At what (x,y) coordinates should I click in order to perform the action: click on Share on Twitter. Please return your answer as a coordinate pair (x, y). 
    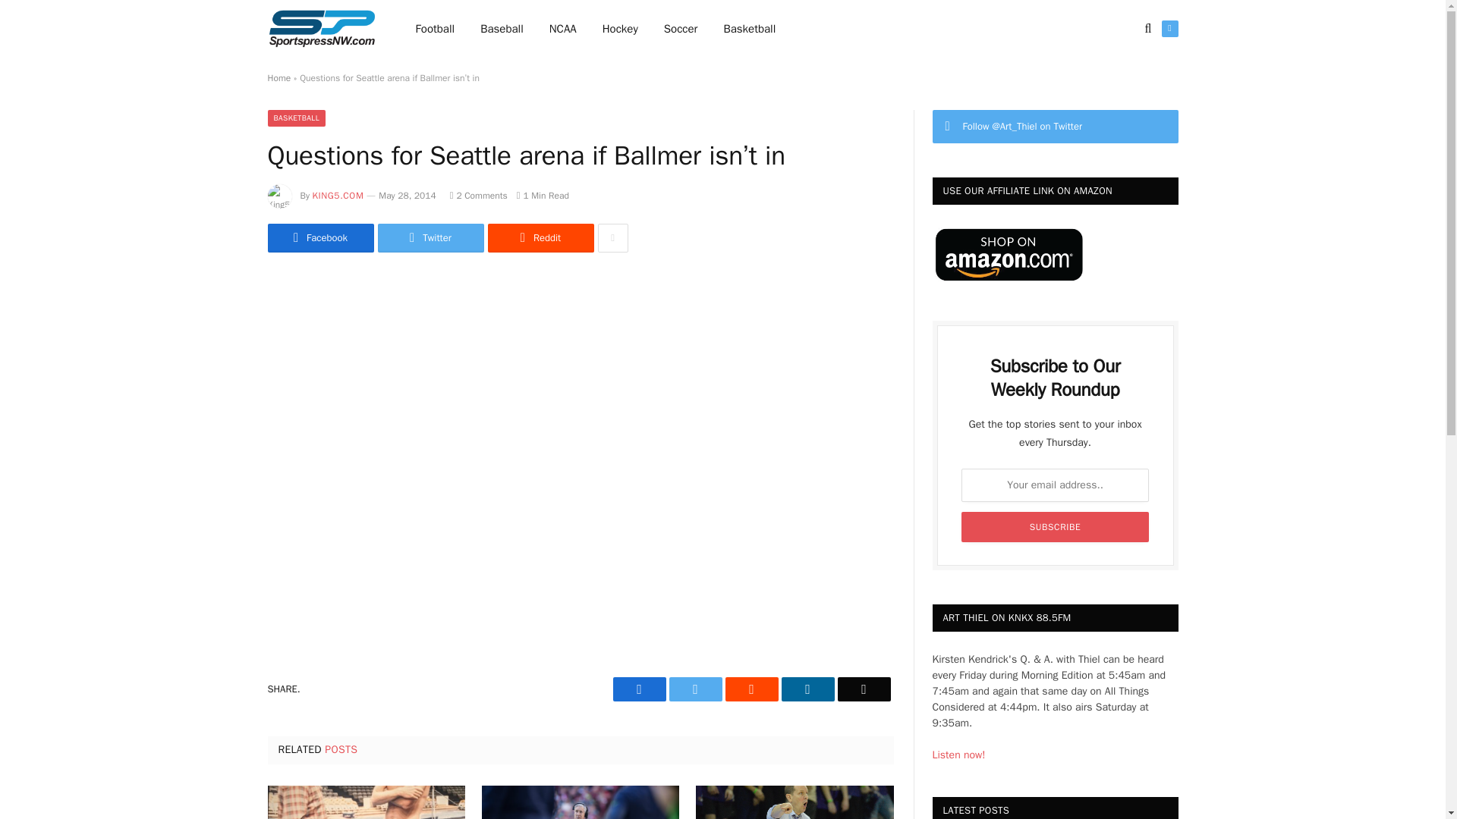
    Looking at the image, I should click on (319, 237).